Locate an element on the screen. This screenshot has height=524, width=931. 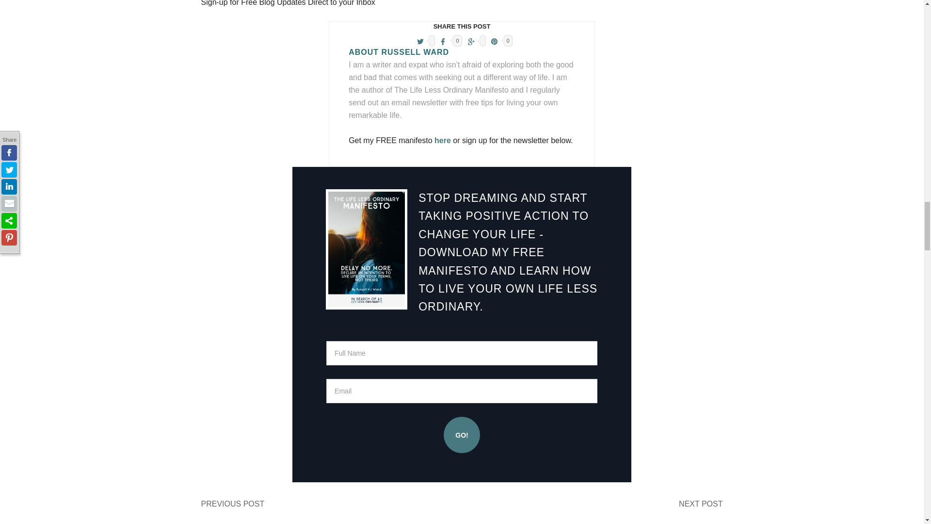
NEXT POST is located at coordinates (700, 504).